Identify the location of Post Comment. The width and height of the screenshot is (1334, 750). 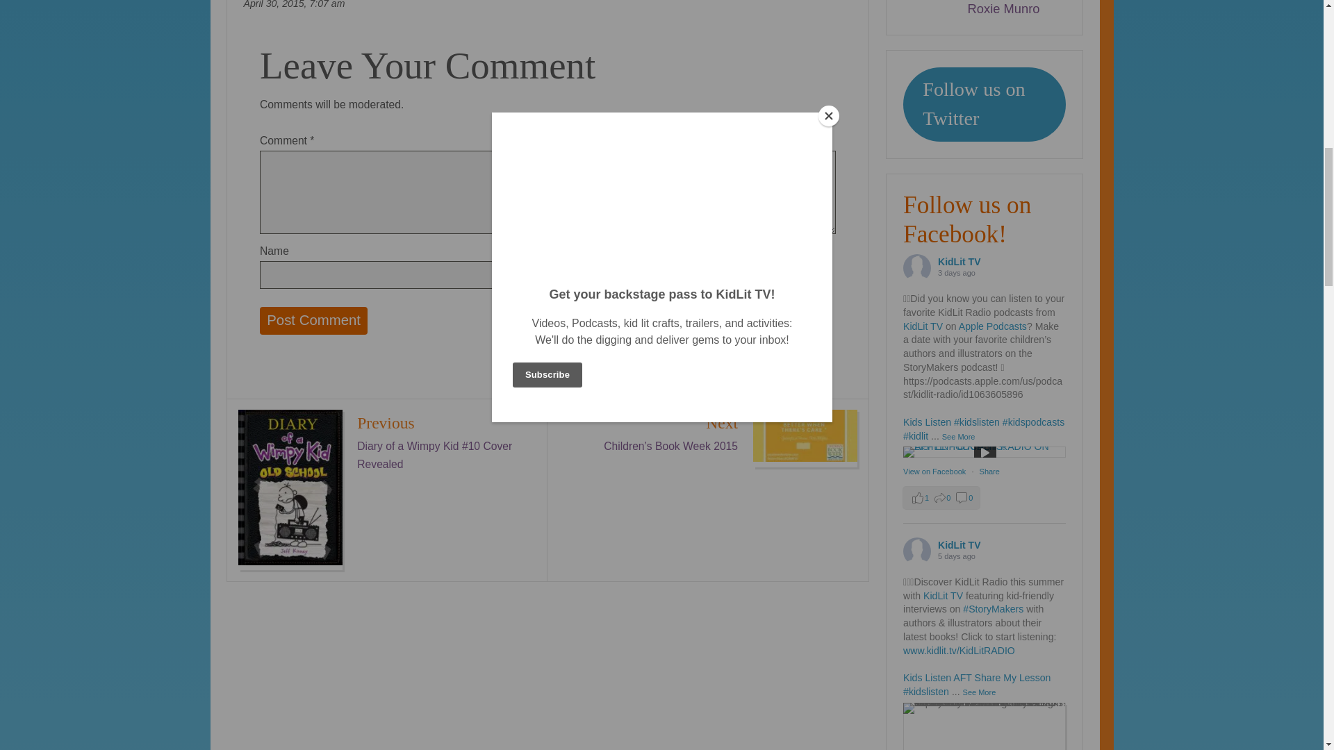
(314, 320).